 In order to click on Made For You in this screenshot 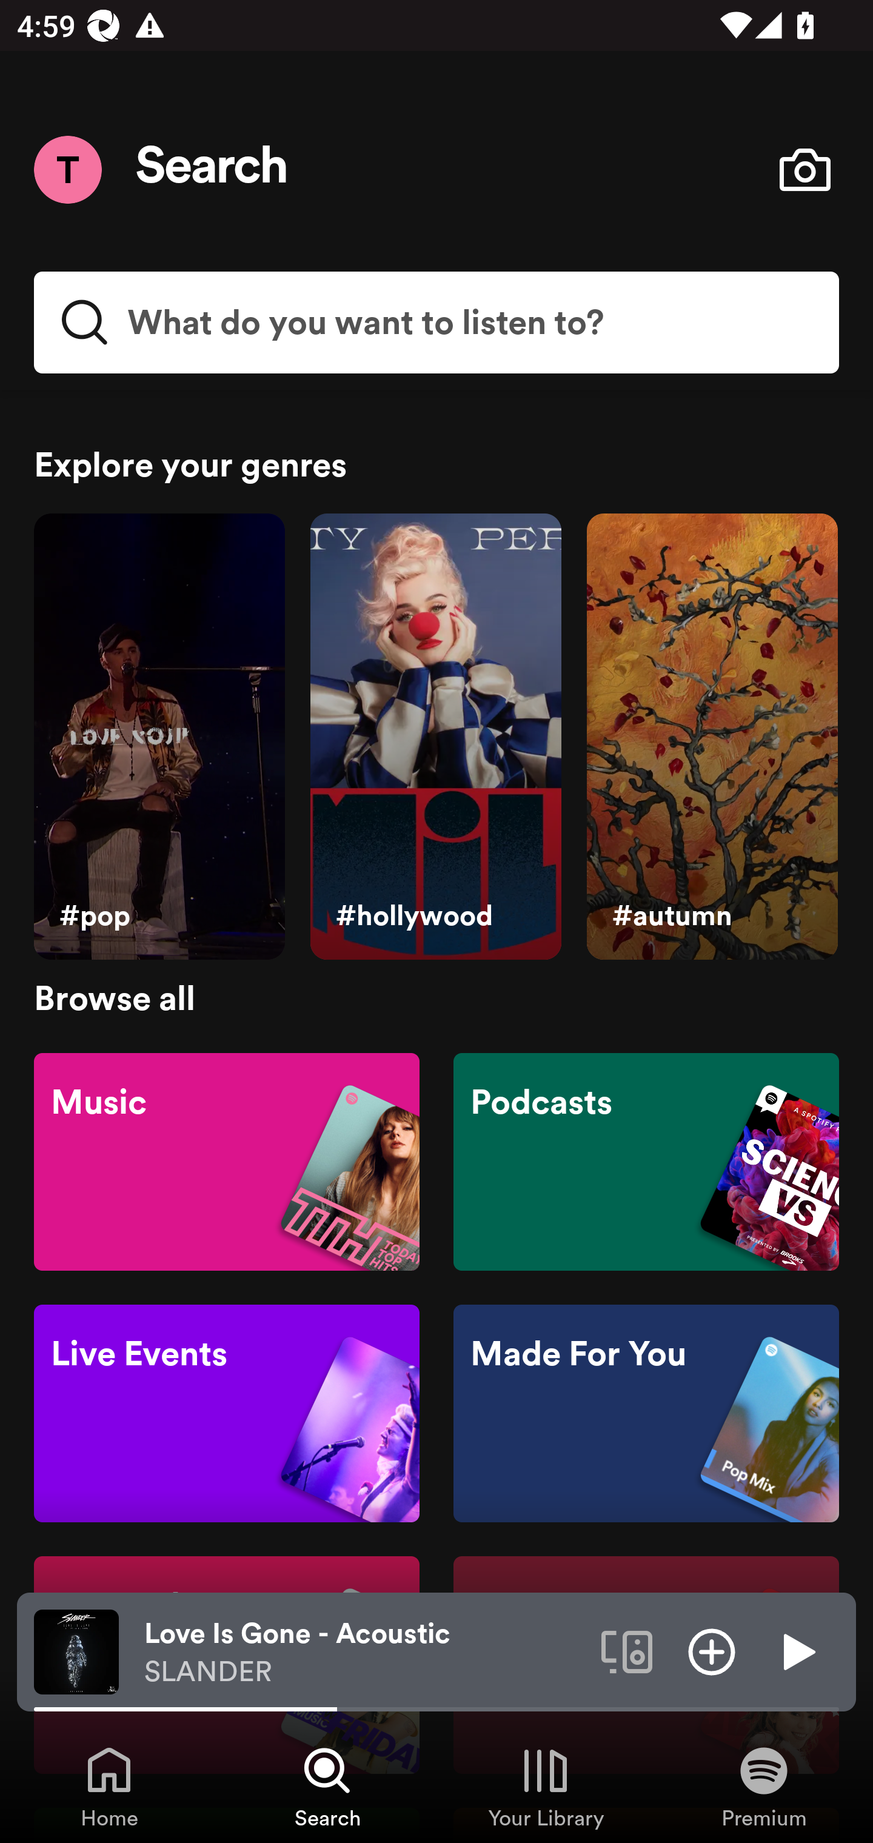, I will do `click(646, 1414)`.